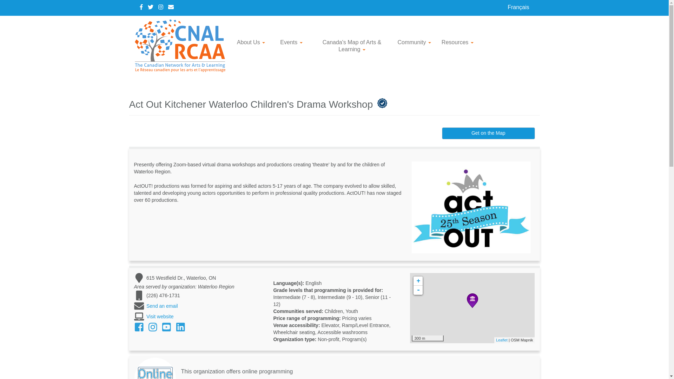 The height and width of the screenshot is (379, 674). Describe the element at coordinates (251, 42) in the screenshot. I see `About Us` at that location.